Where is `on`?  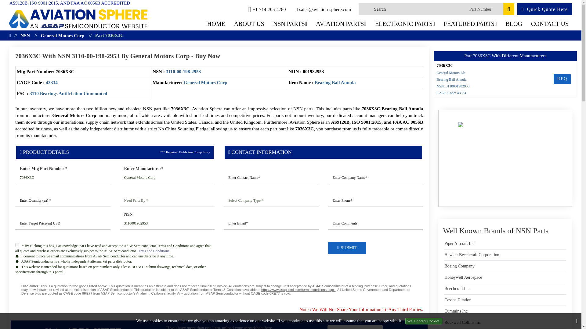
on is located at coordinates (17, 245).